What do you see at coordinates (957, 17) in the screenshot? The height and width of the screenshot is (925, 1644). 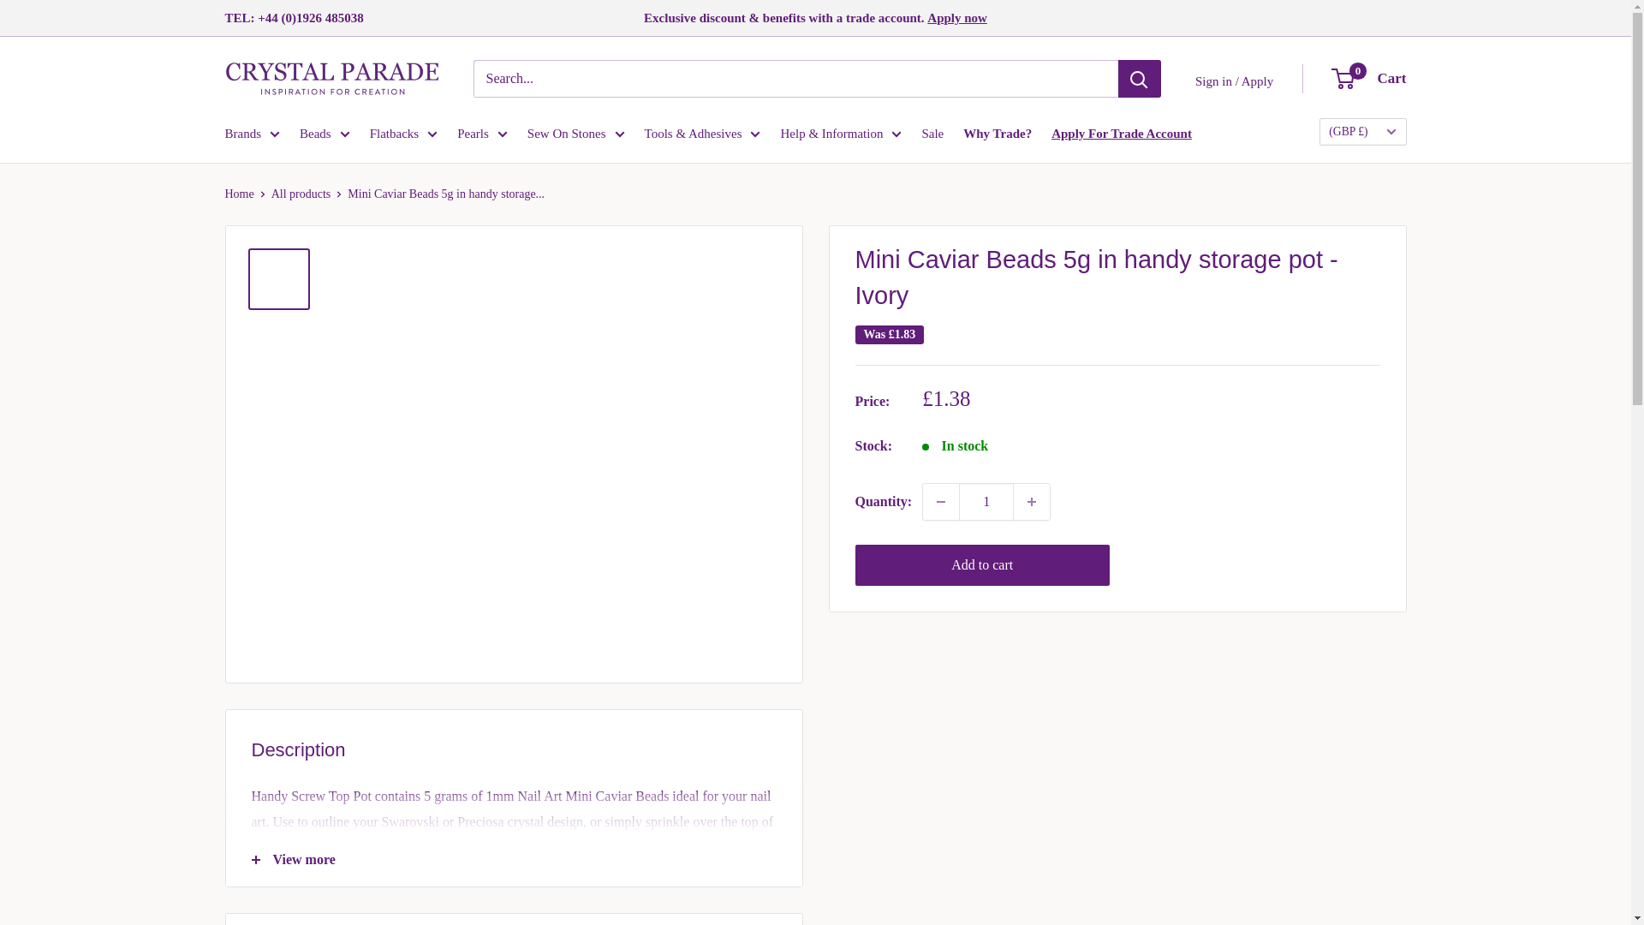 I see `Apply now` at bounding box center [957, 17].